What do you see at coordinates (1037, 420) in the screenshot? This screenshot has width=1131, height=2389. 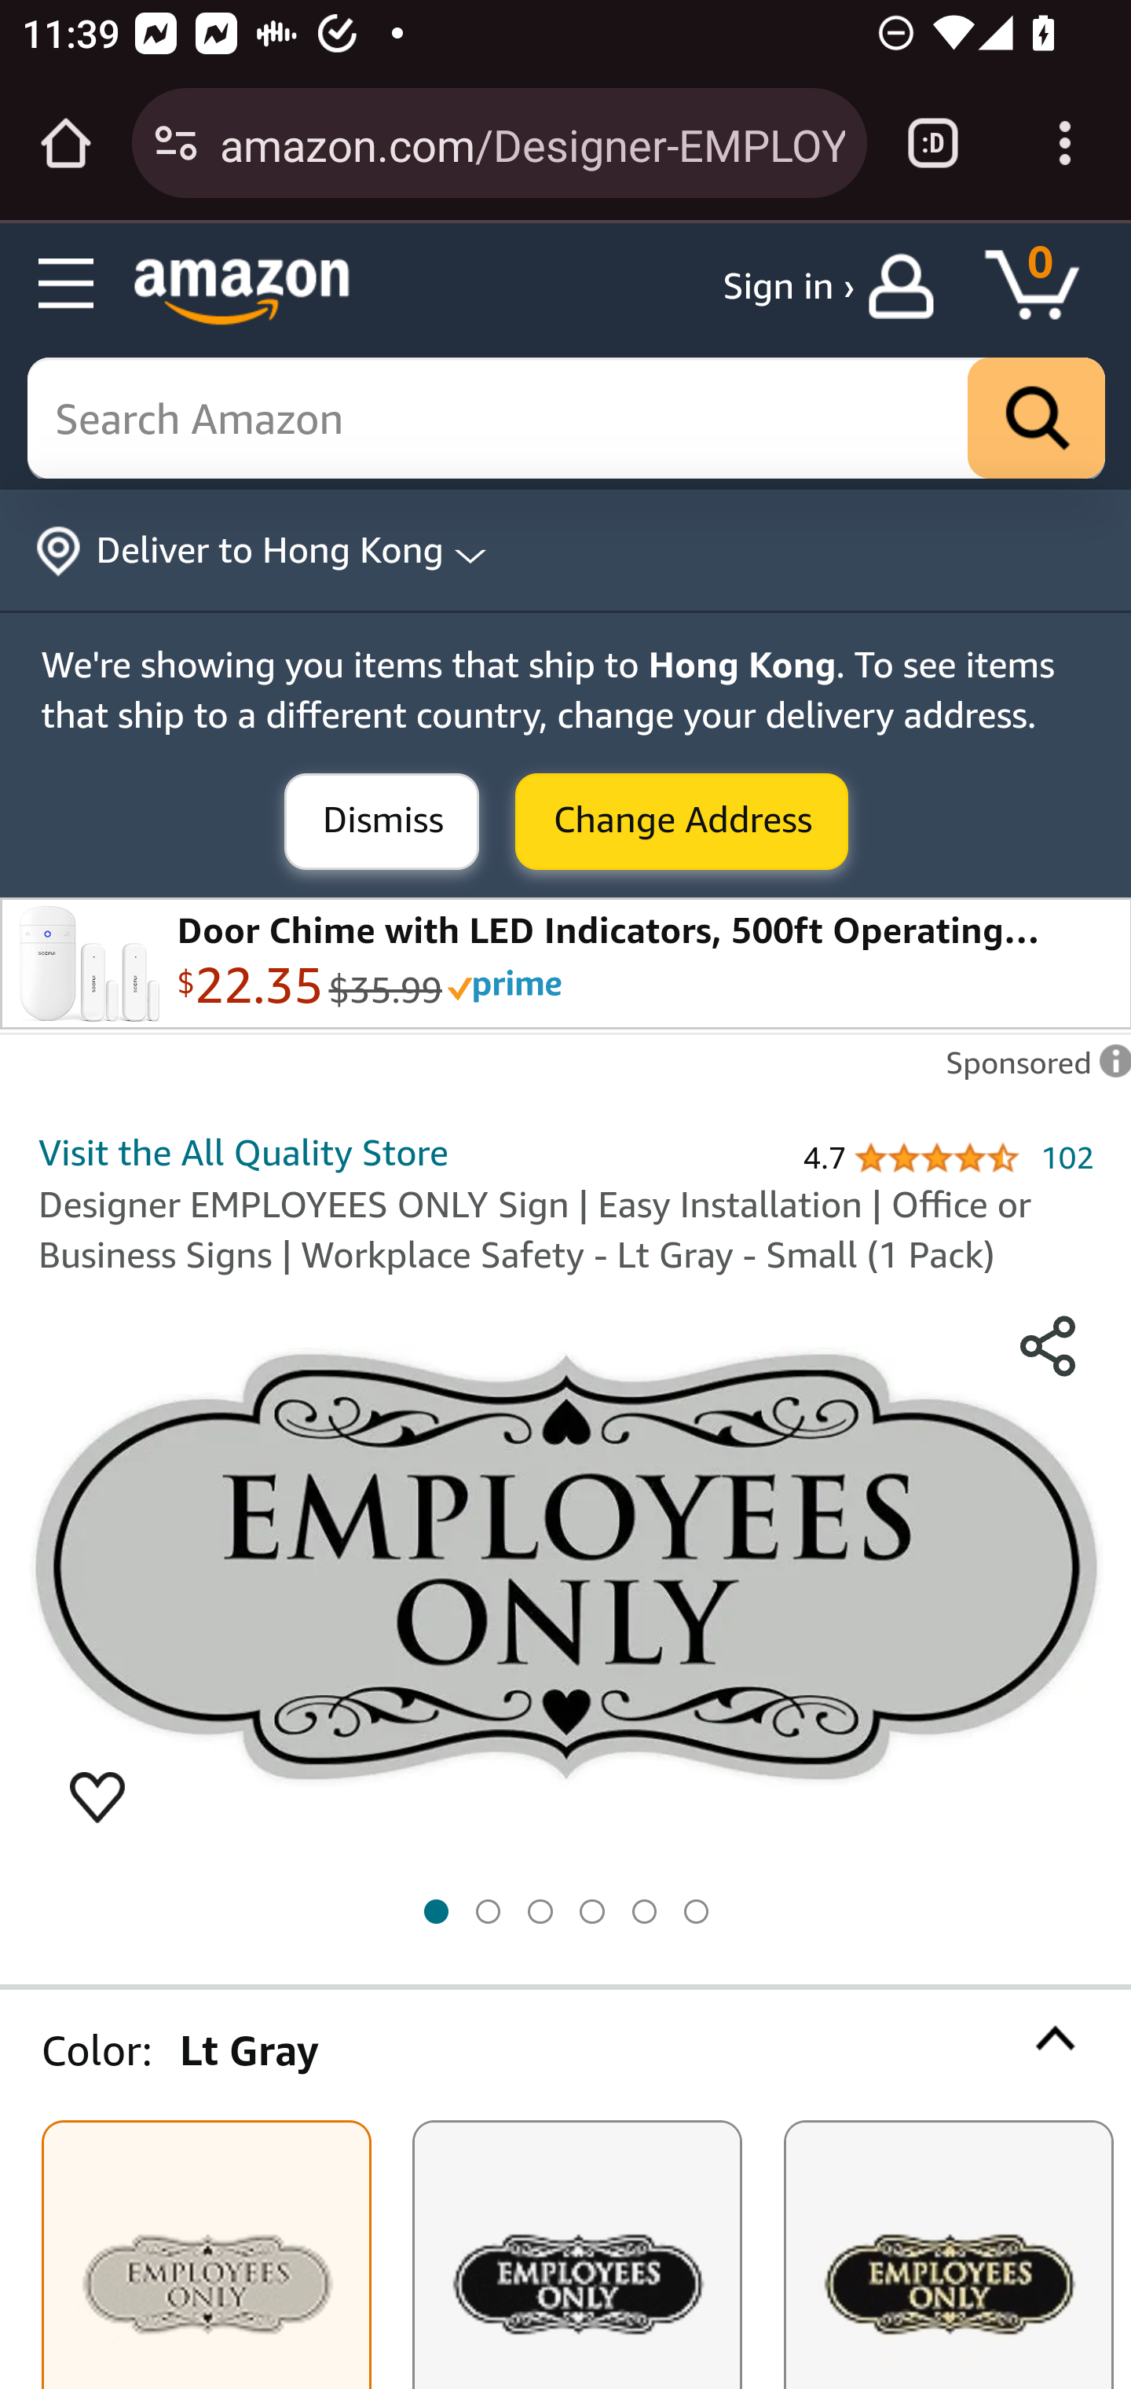 I see `Go` at bounding box center [1037, 420].